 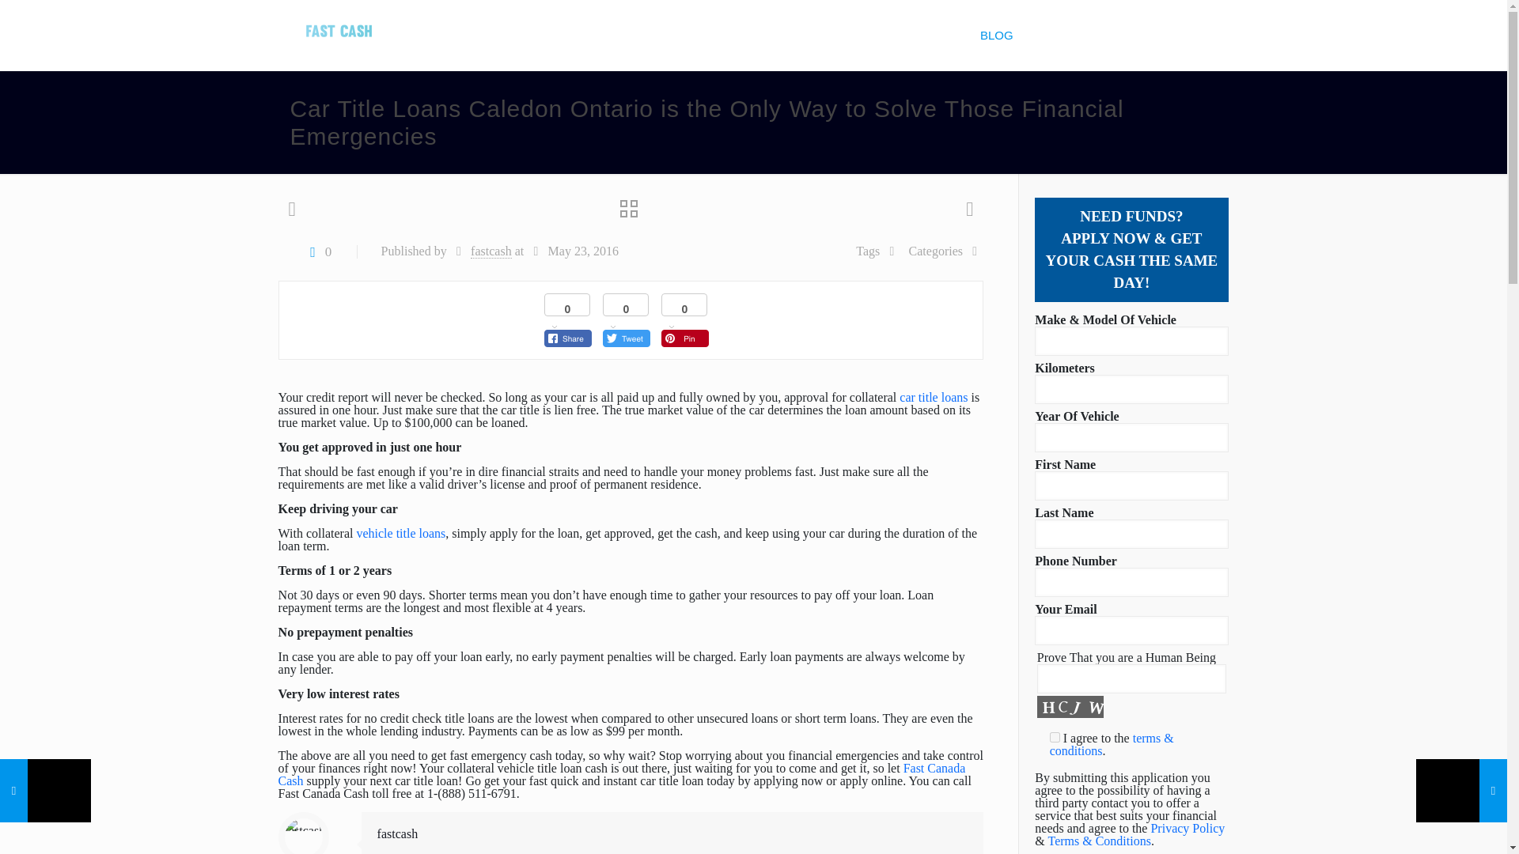 I want to click on 0, so click(x=317, y=251).